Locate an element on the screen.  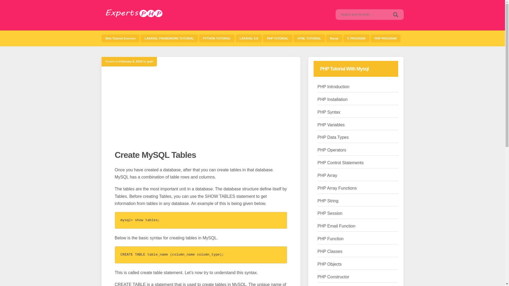
PHP Session is located at coordinates (330, 213).